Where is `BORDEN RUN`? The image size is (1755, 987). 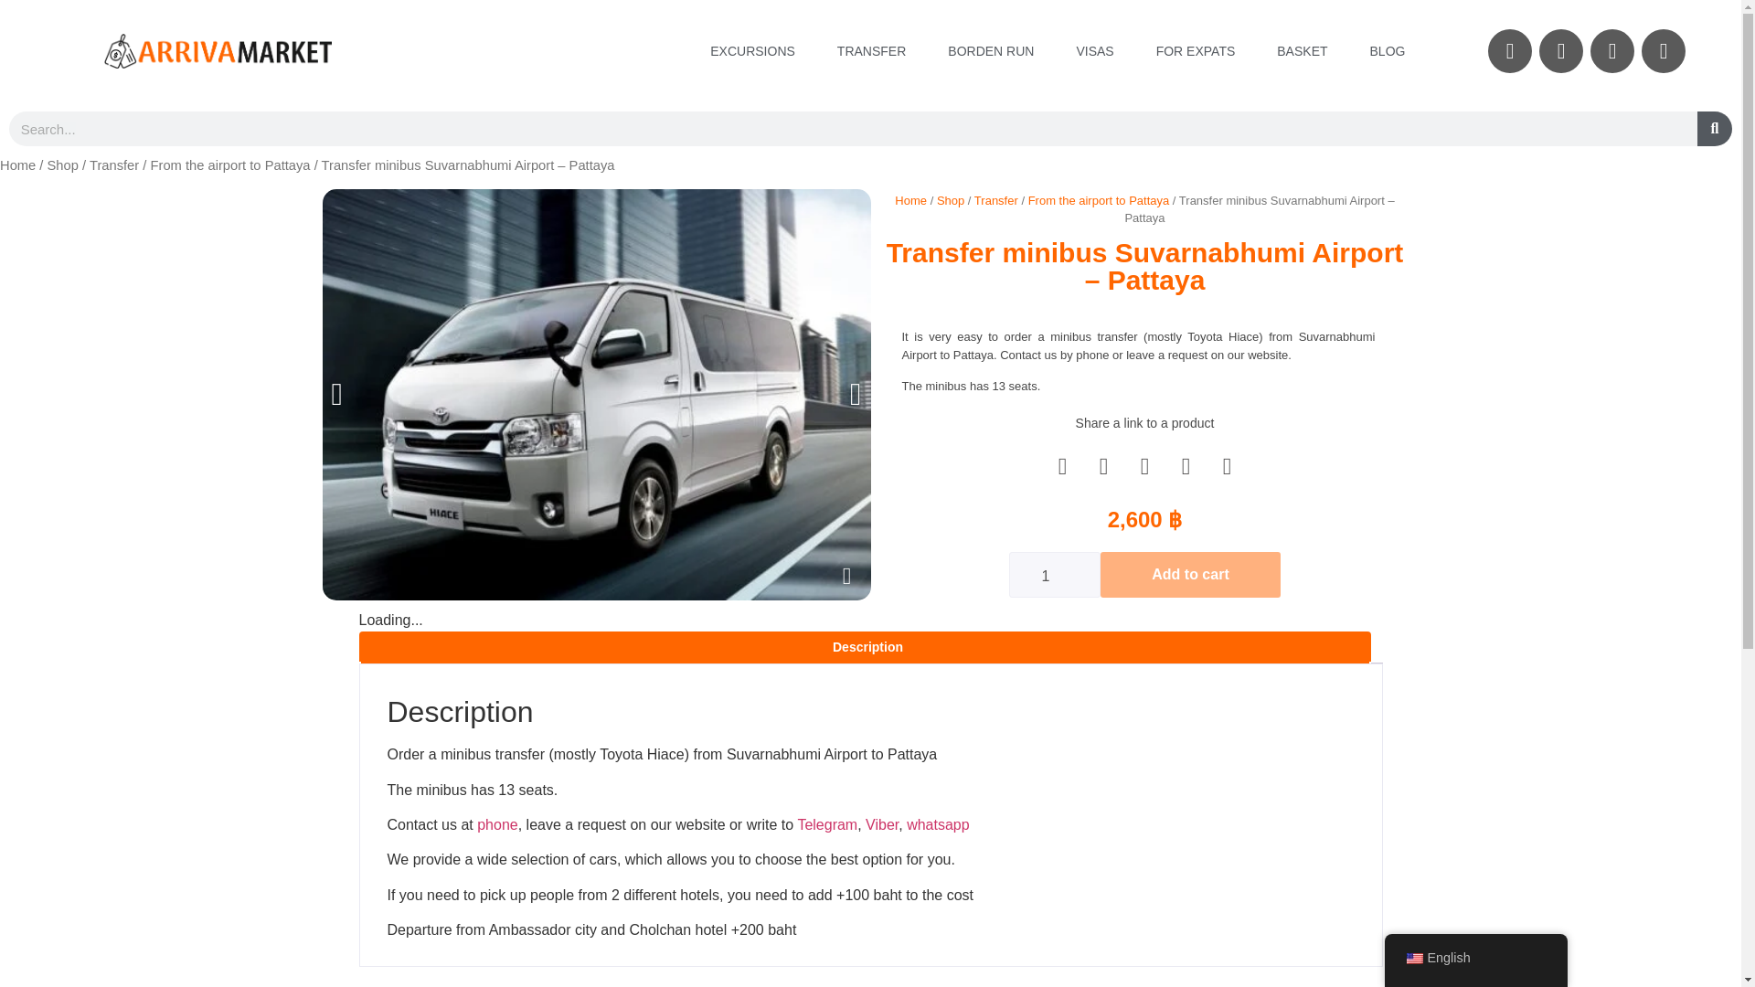 BORDEN RUN is located at coordinates (991, 50).